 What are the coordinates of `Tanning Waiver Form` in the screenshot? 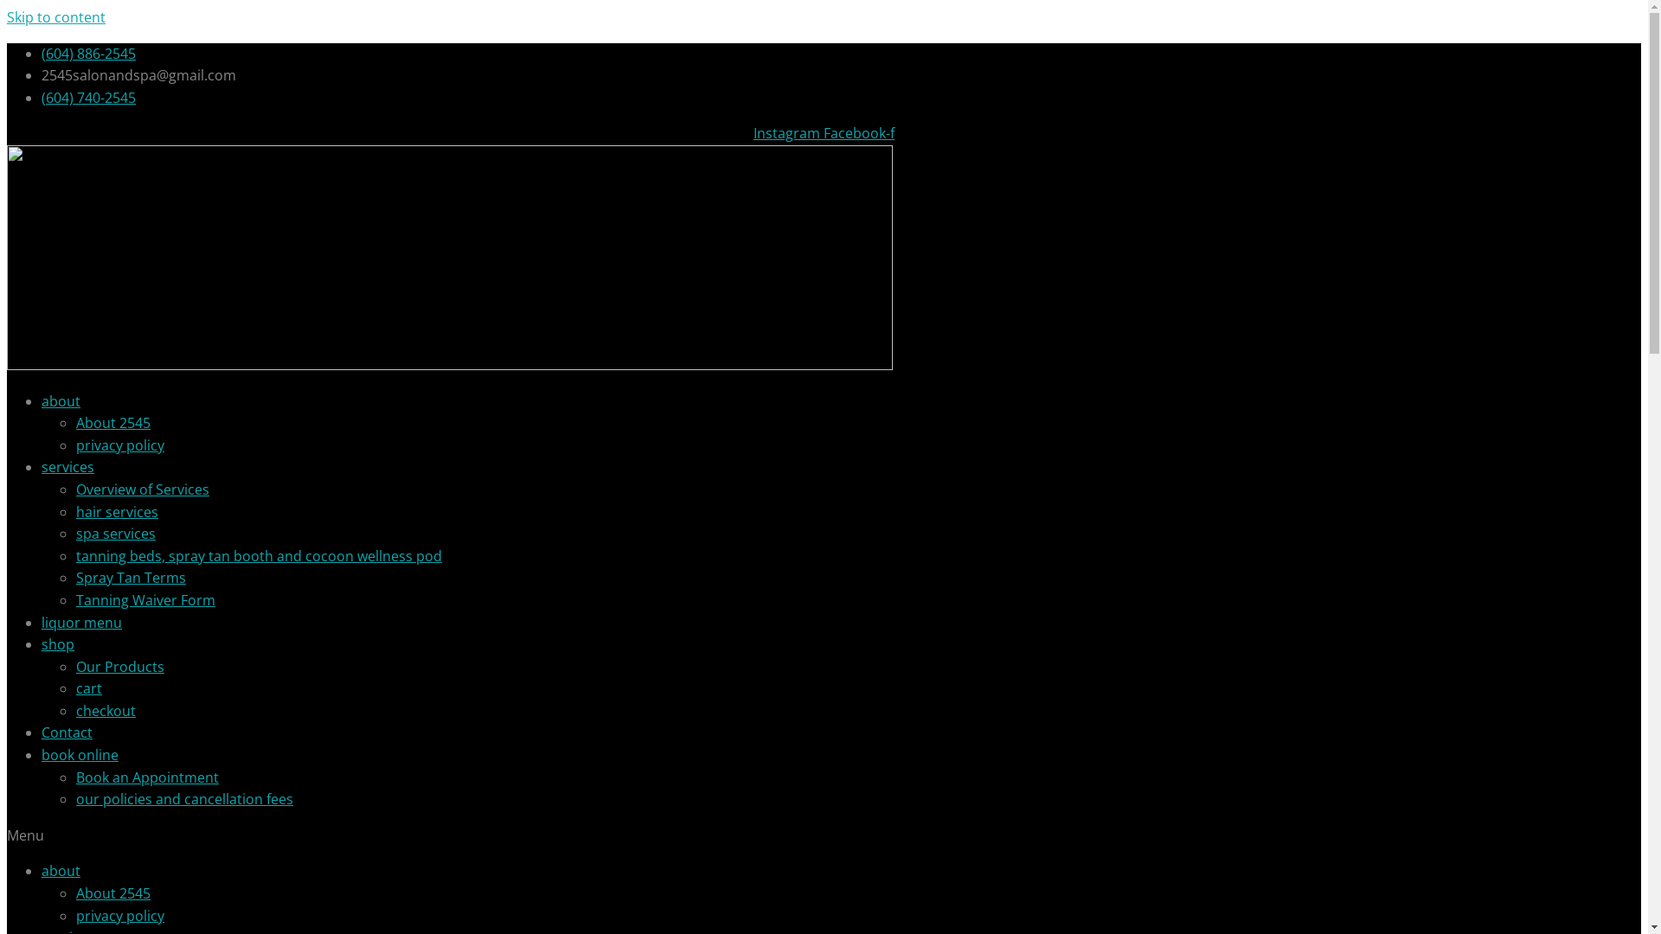 It's located at (145, 600).